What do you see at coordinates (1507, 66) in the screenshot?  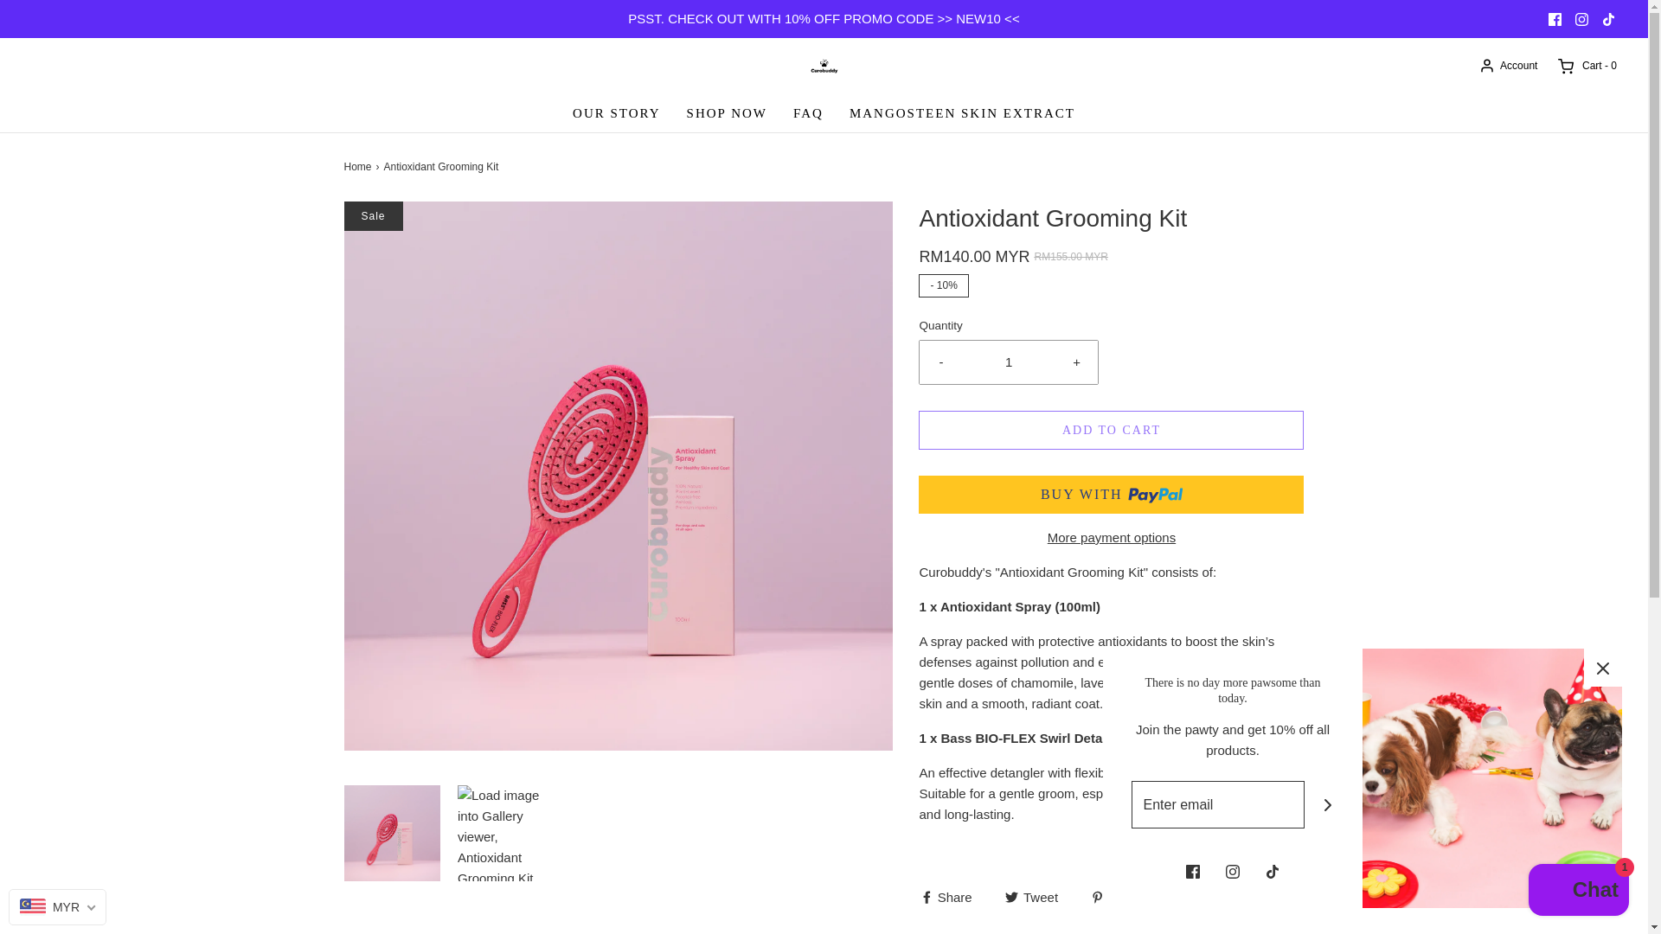 I see `Account` at bounding box center [1507, 66].